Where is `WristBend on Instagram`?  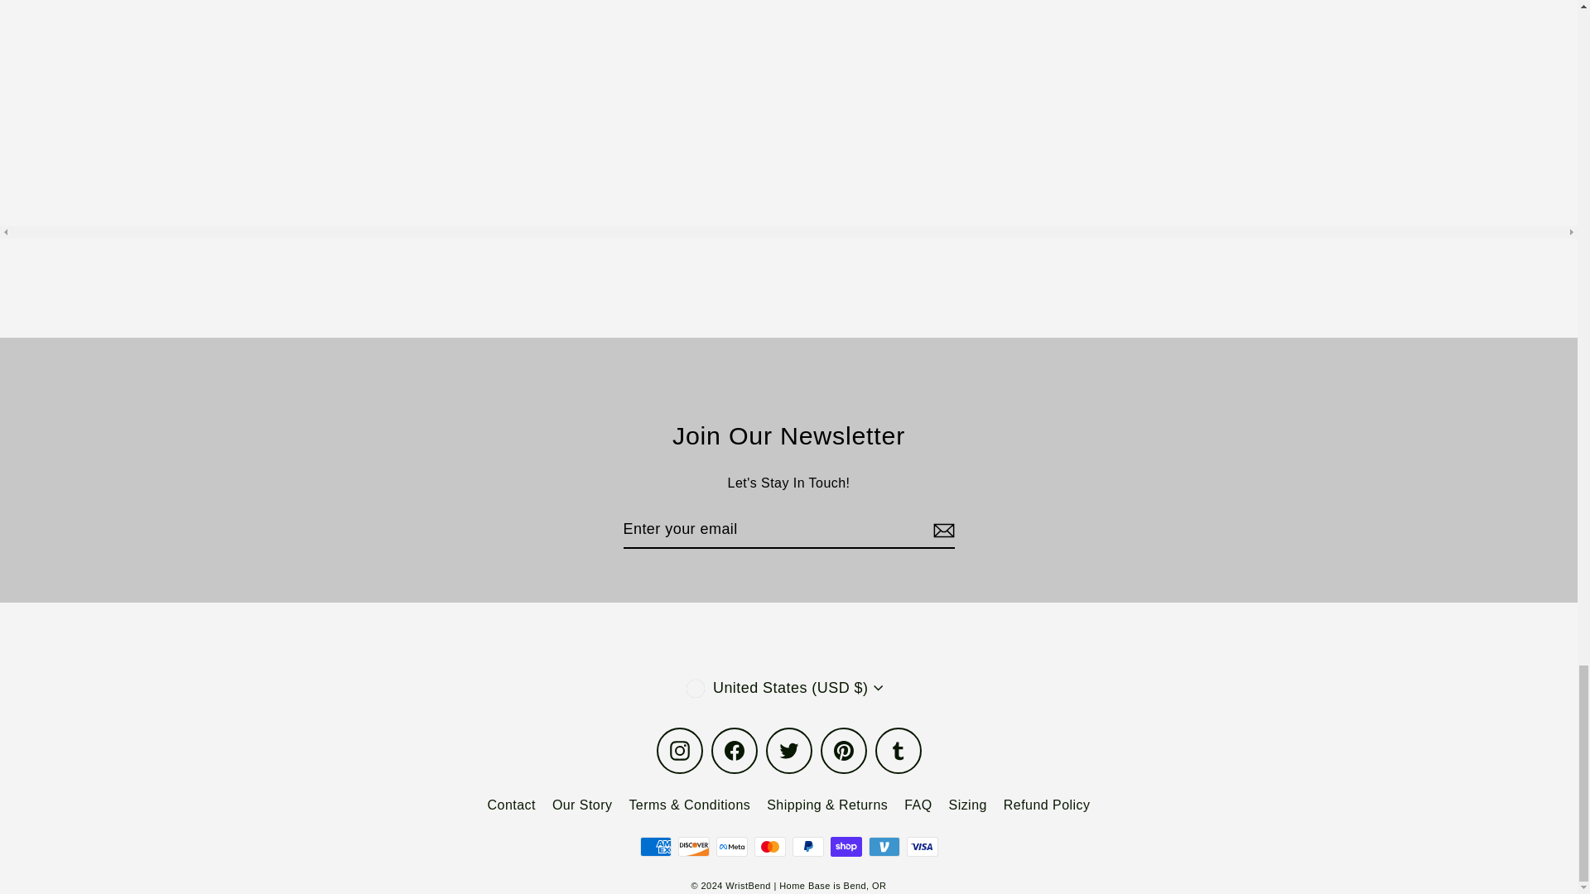 WristBend on Instagram is located at coordinates (679, 751).